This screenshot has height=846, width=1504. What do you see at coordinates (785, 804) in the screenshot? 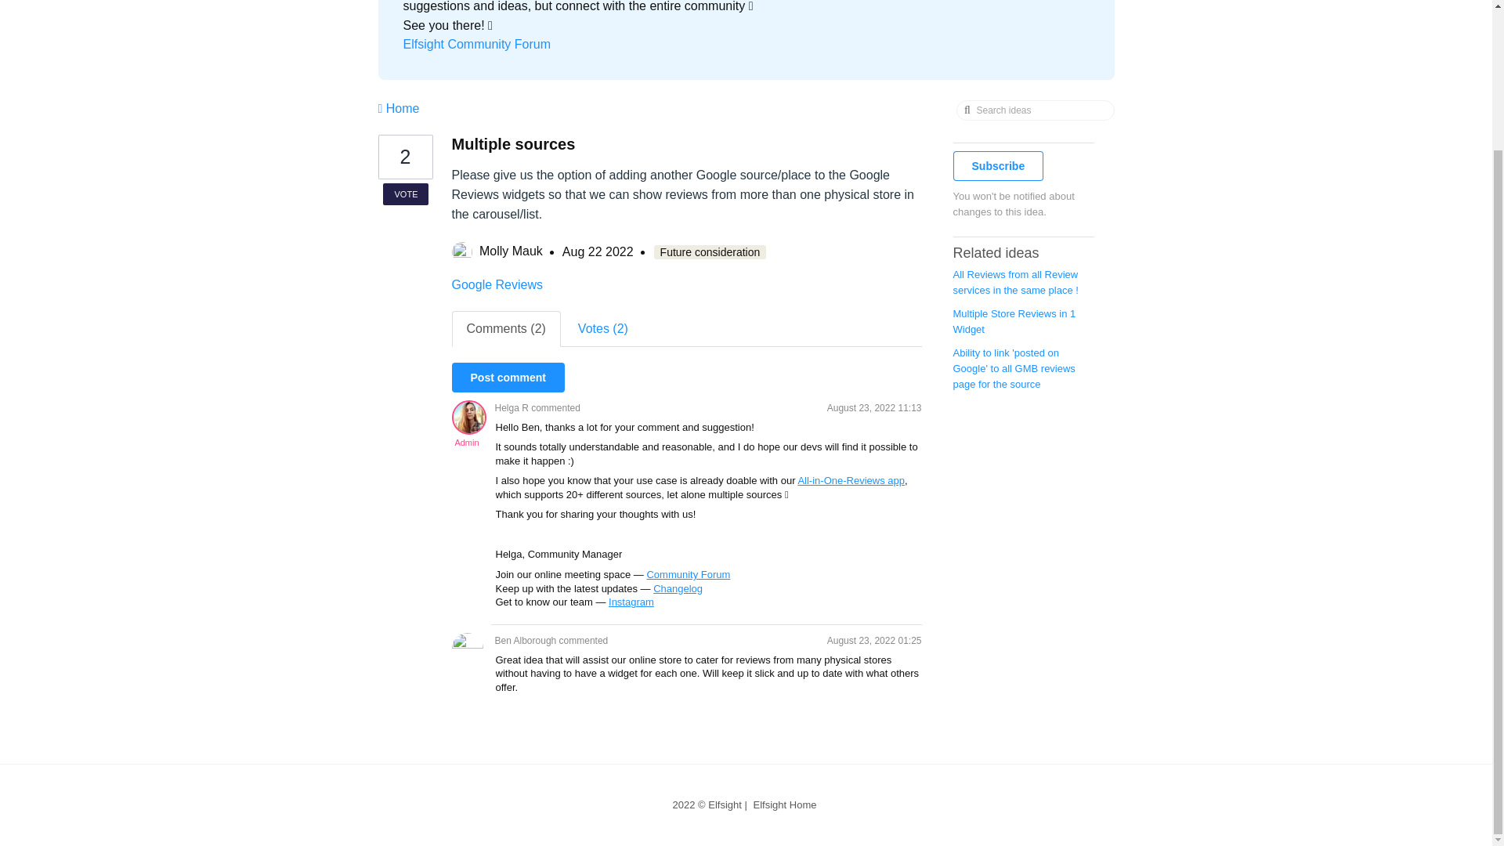
I see `Elfsight Home` at bounding box center [785, 804].